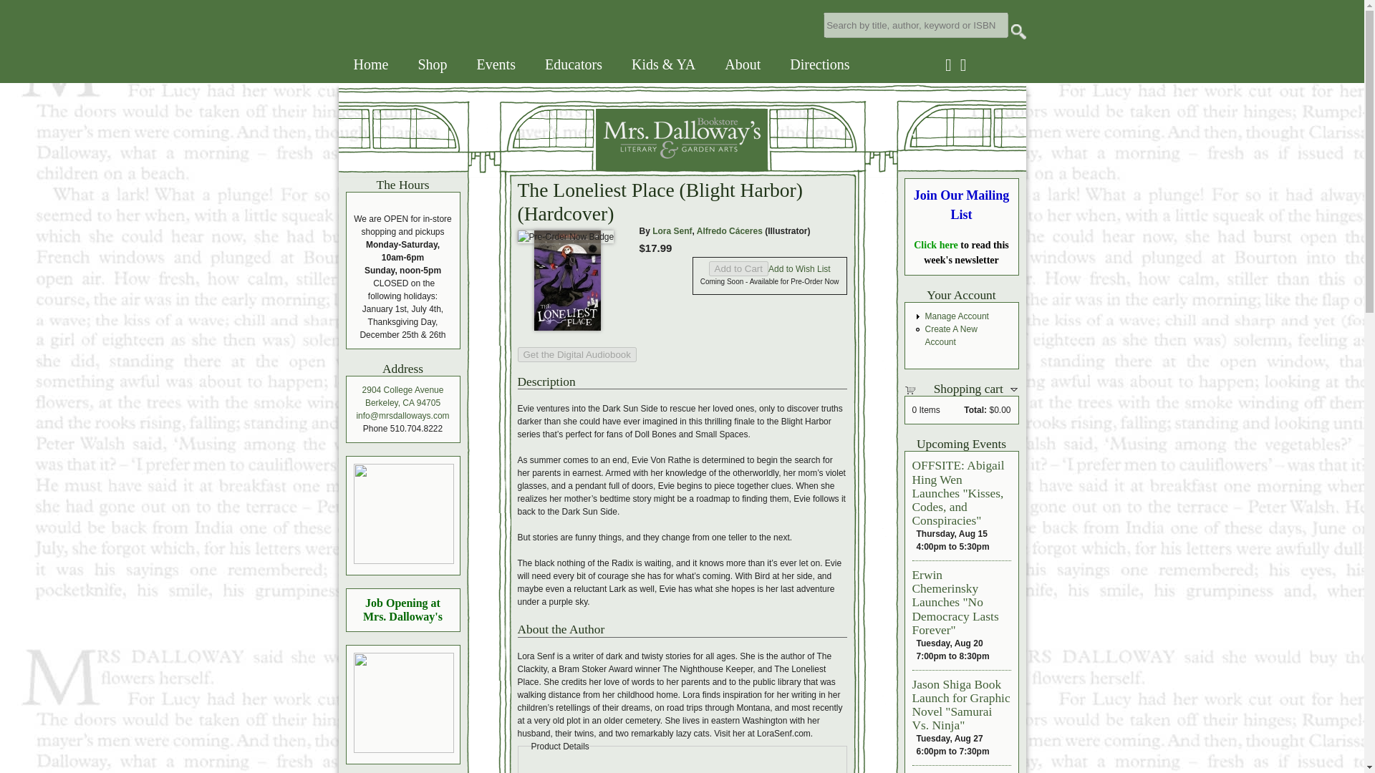 The height and width of the screenshot is (773, 1375). Describe the element at coordinates (371, 64) in the screenshot. I see `Home` at that location.